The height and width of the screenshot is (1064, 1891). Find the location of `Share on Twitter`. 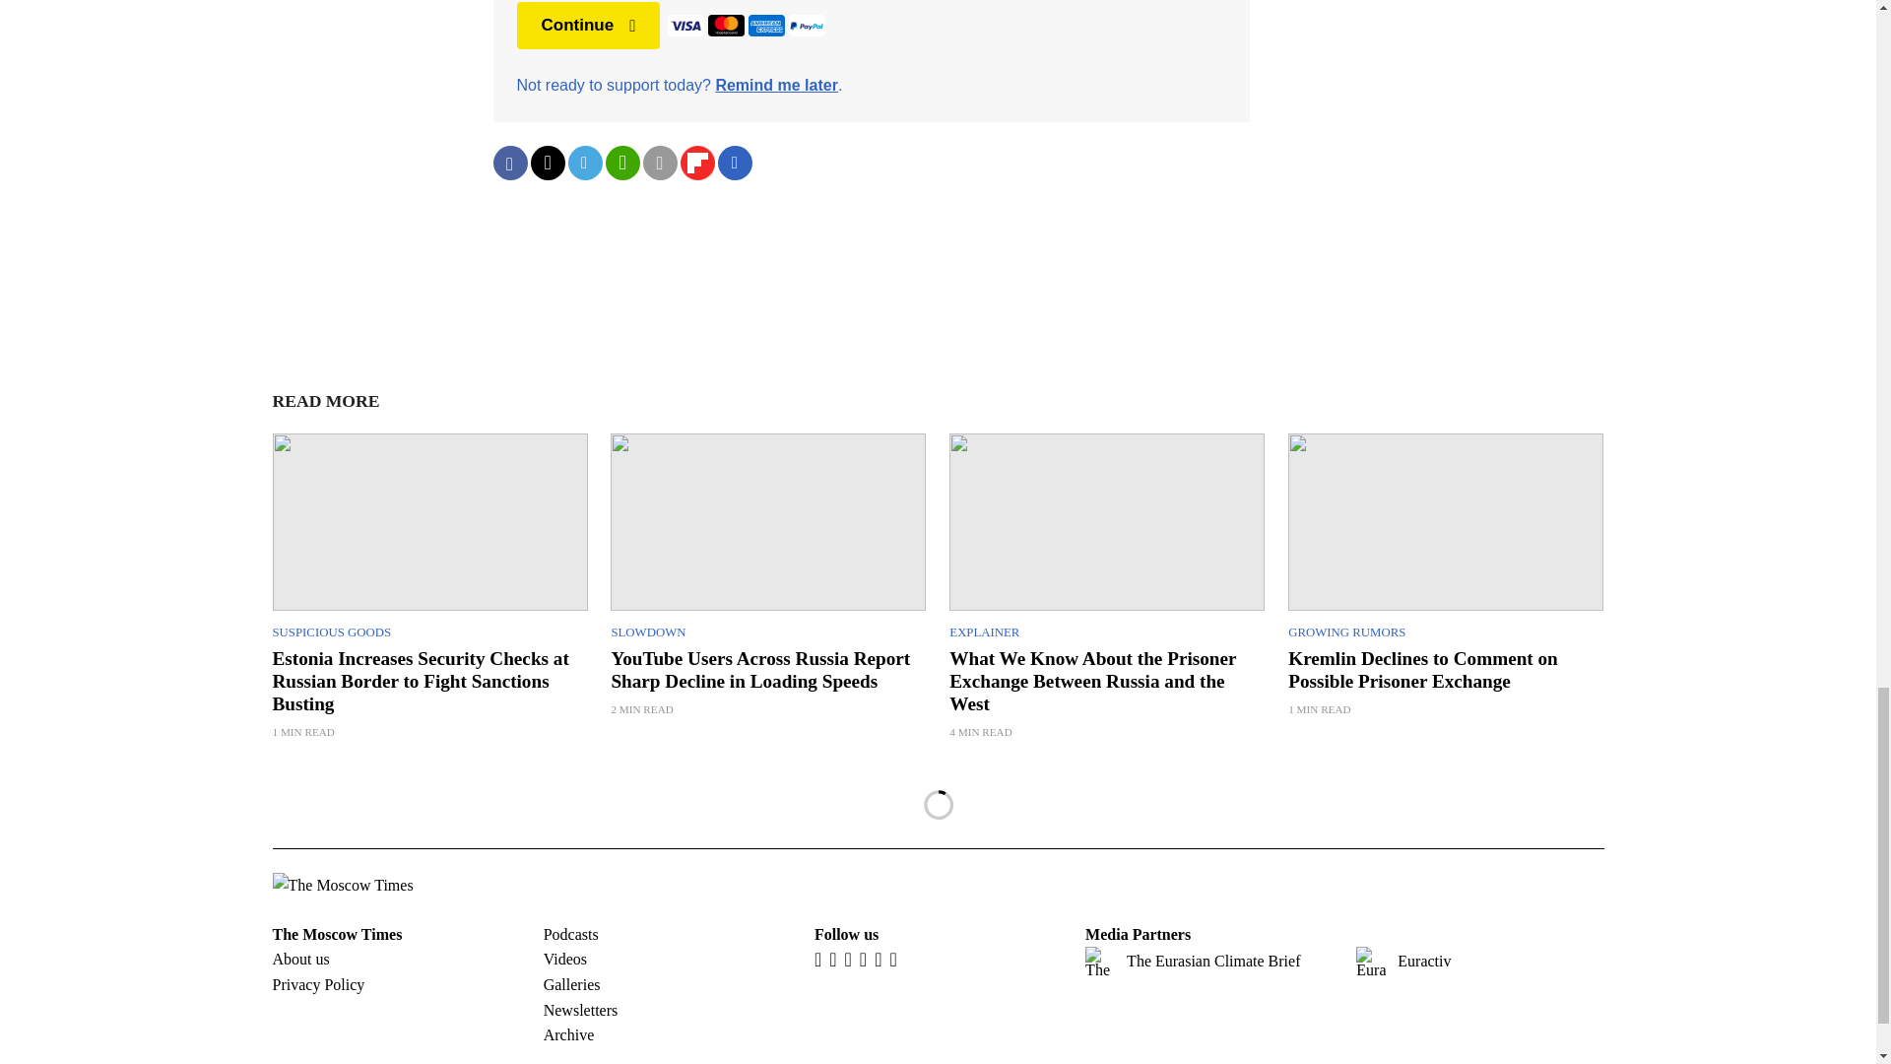

Share on Twitter is located at coordinates (546, 162).